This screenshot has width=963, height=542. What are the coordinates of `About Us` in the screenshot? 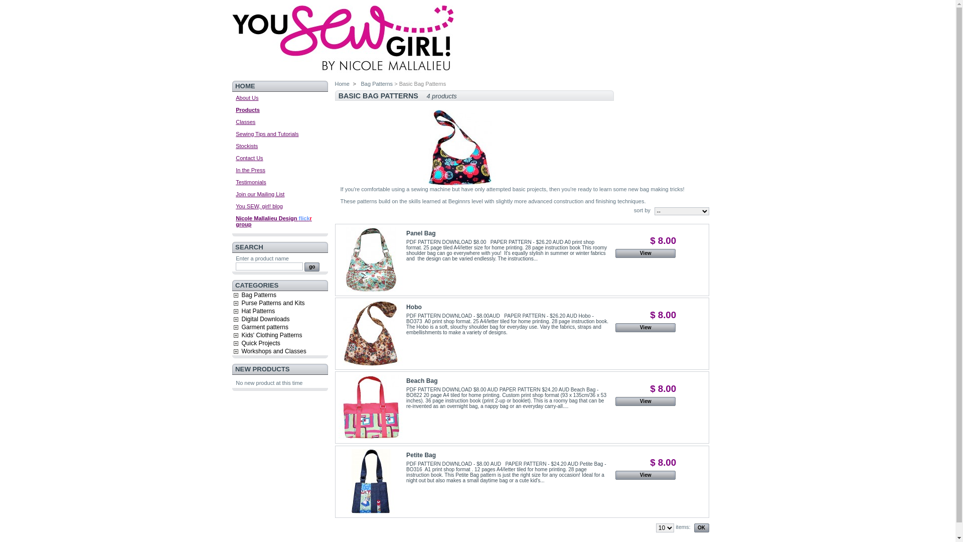 It's located at (247, 97).